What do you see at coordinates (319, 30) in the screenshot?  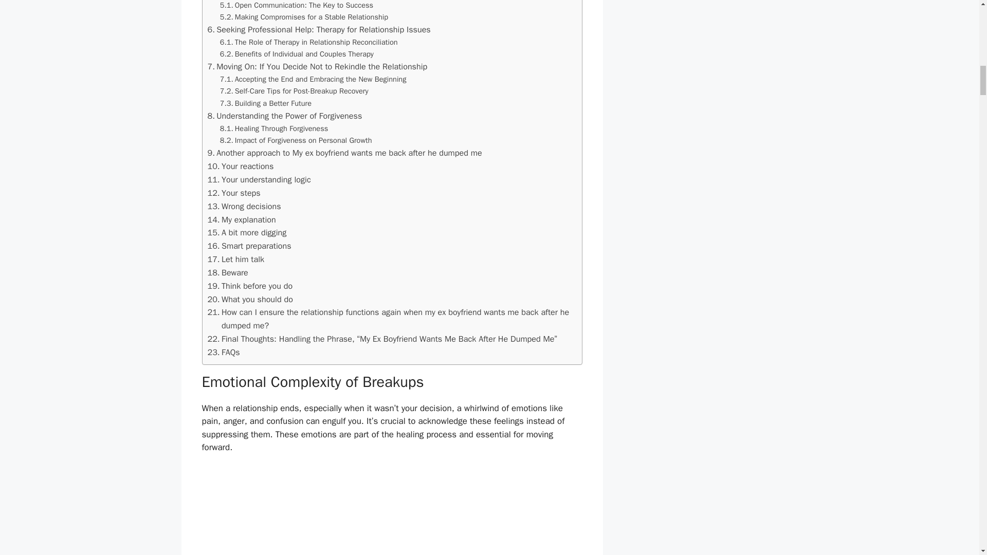 I see `Seeking Professional Help: Therapy for Relationship Issues` at bounding box center [319, 30].